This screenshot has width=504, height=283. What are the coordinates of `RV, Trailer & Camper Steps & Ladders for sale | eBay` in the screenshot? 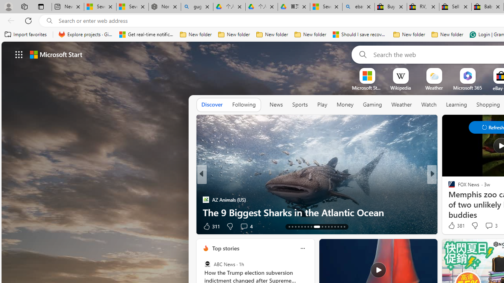 It's located at (423, 7).